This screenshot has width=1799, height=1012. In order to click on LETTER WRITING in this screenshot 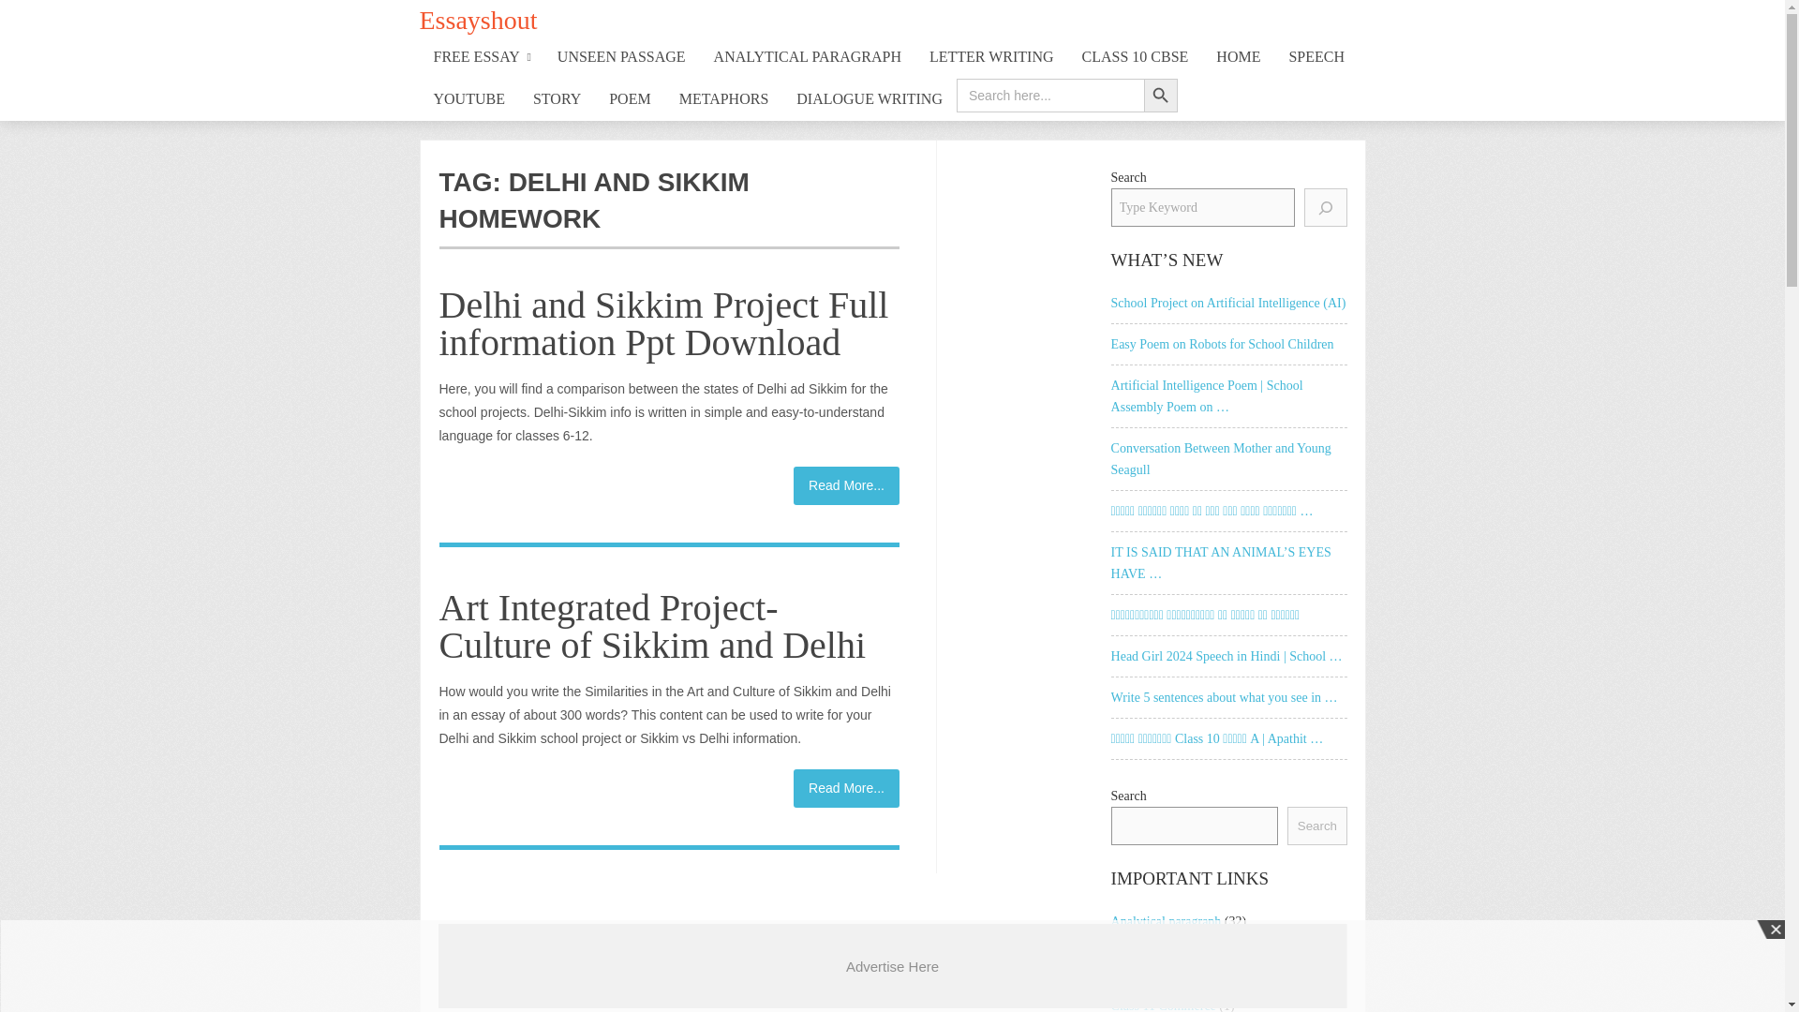, I will do `click(991, 57)`.